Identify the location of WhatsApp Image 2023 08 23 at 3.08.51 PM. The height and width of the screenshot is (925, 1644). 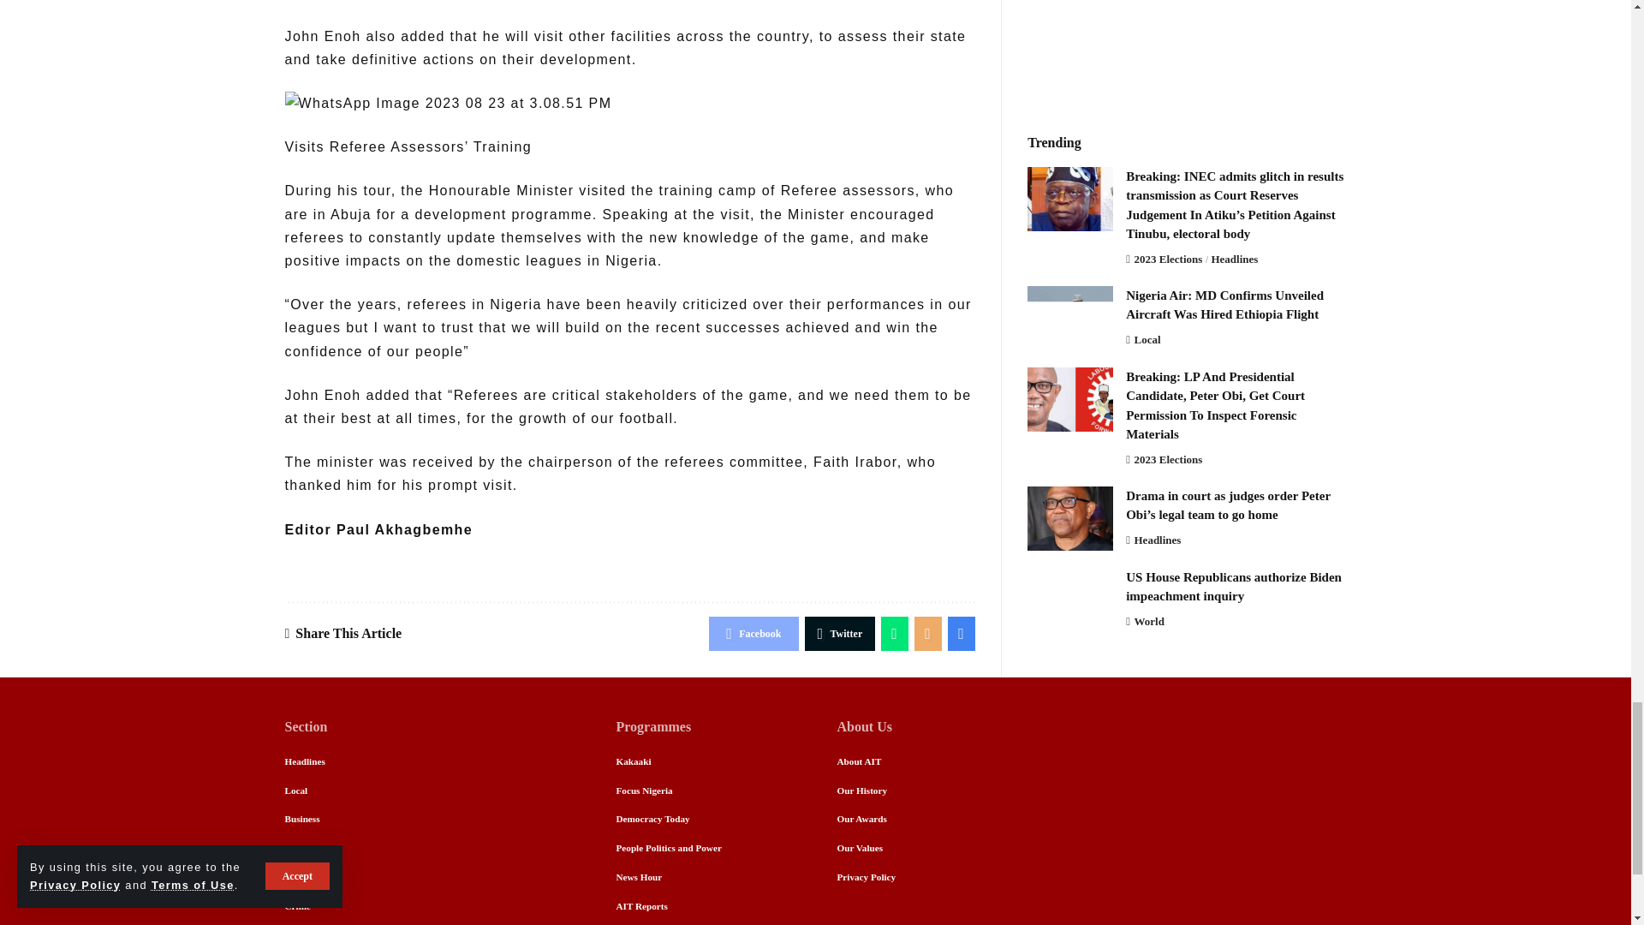
(448, 103).